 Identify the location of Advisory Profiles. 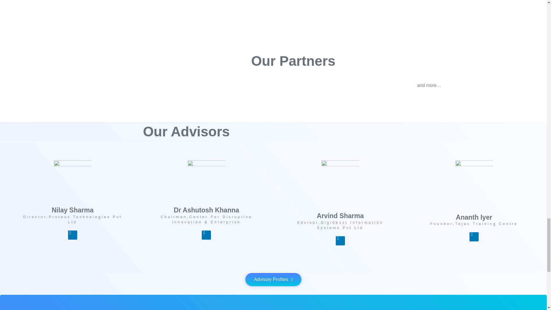
(273, 280).